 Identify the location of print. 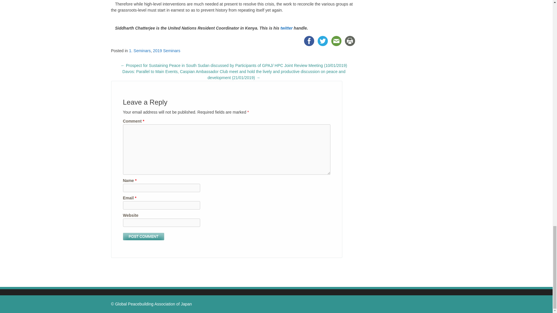
(350, 41).